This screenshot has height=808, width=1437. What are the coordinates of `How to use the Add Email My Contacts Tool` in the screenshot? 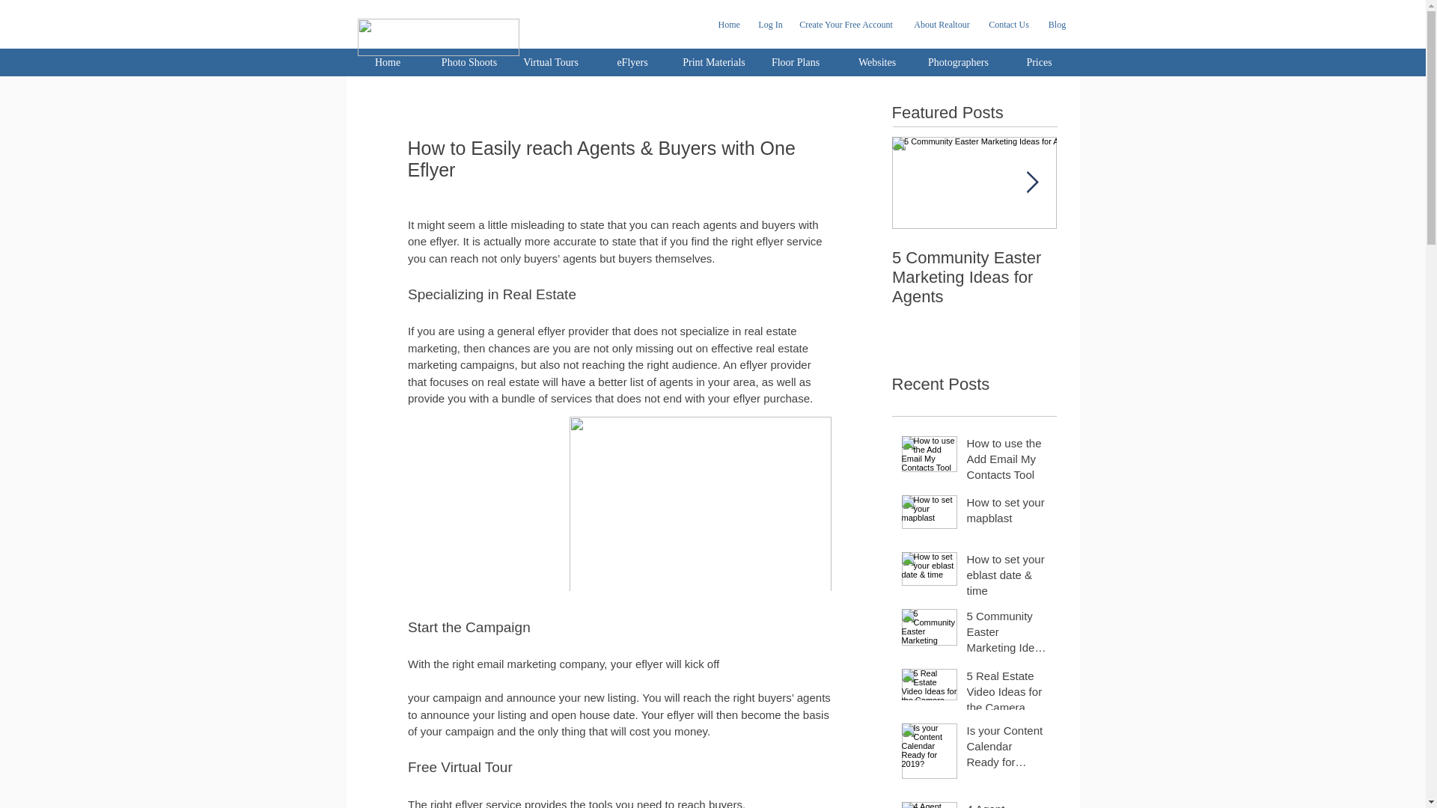 It's located at (1007, 462).